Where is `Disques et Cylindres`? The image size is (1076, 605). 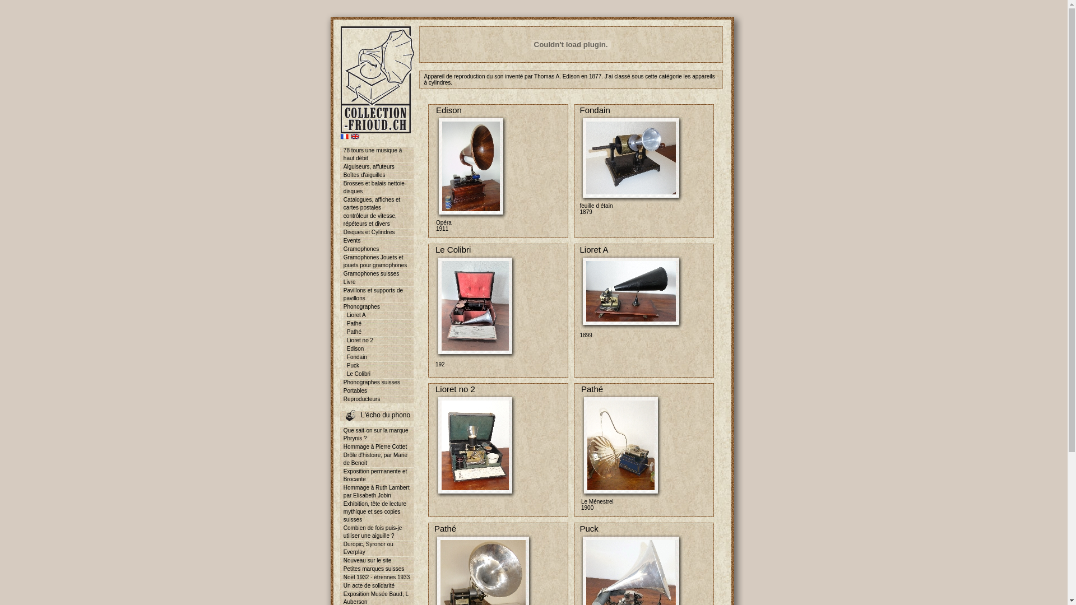 Disques et Cylindres is located at coordinates (377, 232).